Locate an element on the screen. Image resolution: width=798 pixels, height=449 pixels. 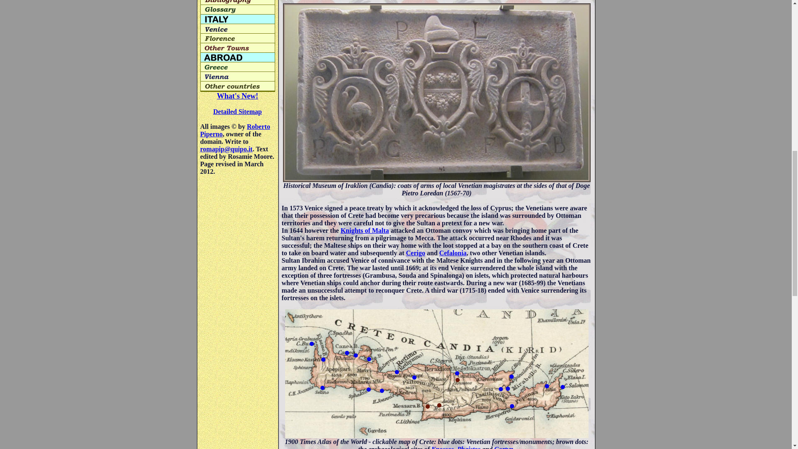
Gortyn is located at coordinates (503, 447).